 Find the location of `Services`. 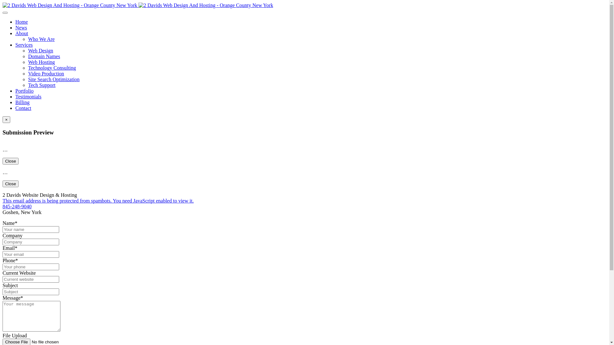

Services is located at coordinates (24, 45).